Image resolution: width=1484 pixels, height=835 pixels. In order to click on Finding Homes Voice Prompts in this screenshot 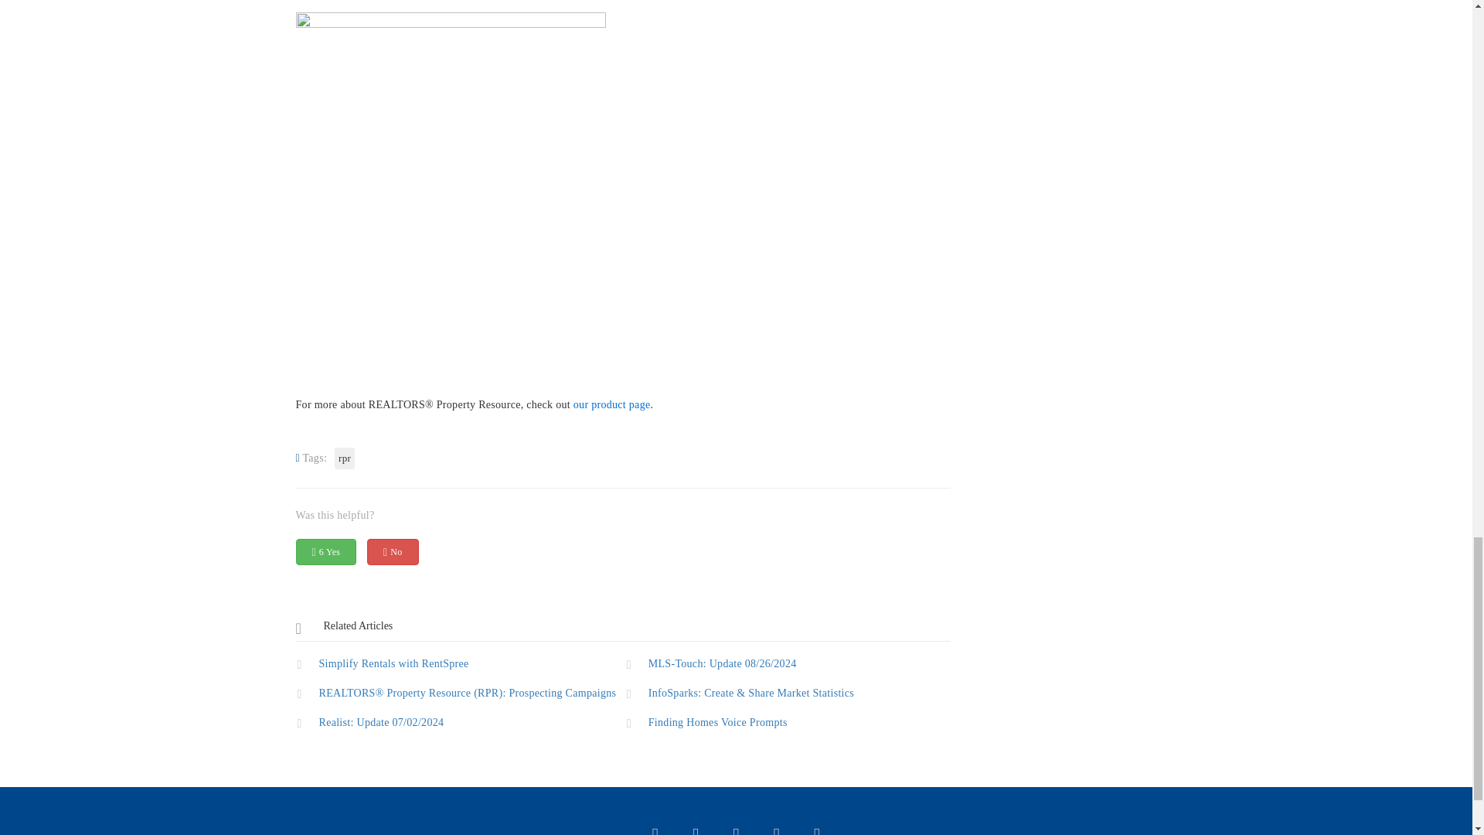, I will do `click(788, 721)`.